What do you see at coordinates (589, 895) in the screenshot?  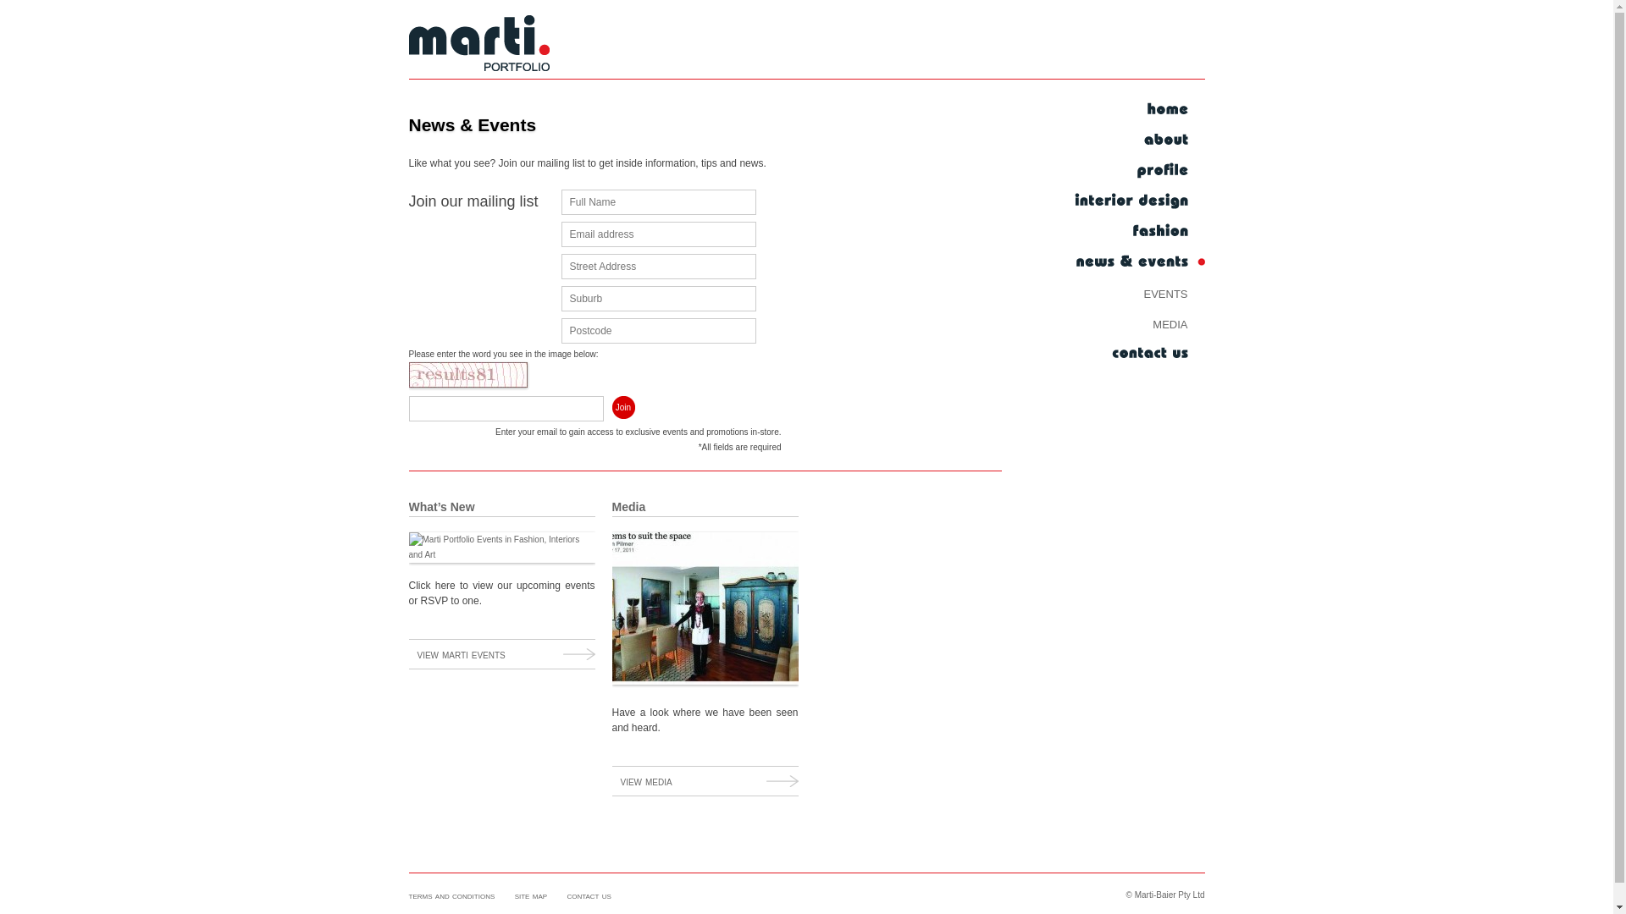 I see `contact us` at bounding box center [589, 895].